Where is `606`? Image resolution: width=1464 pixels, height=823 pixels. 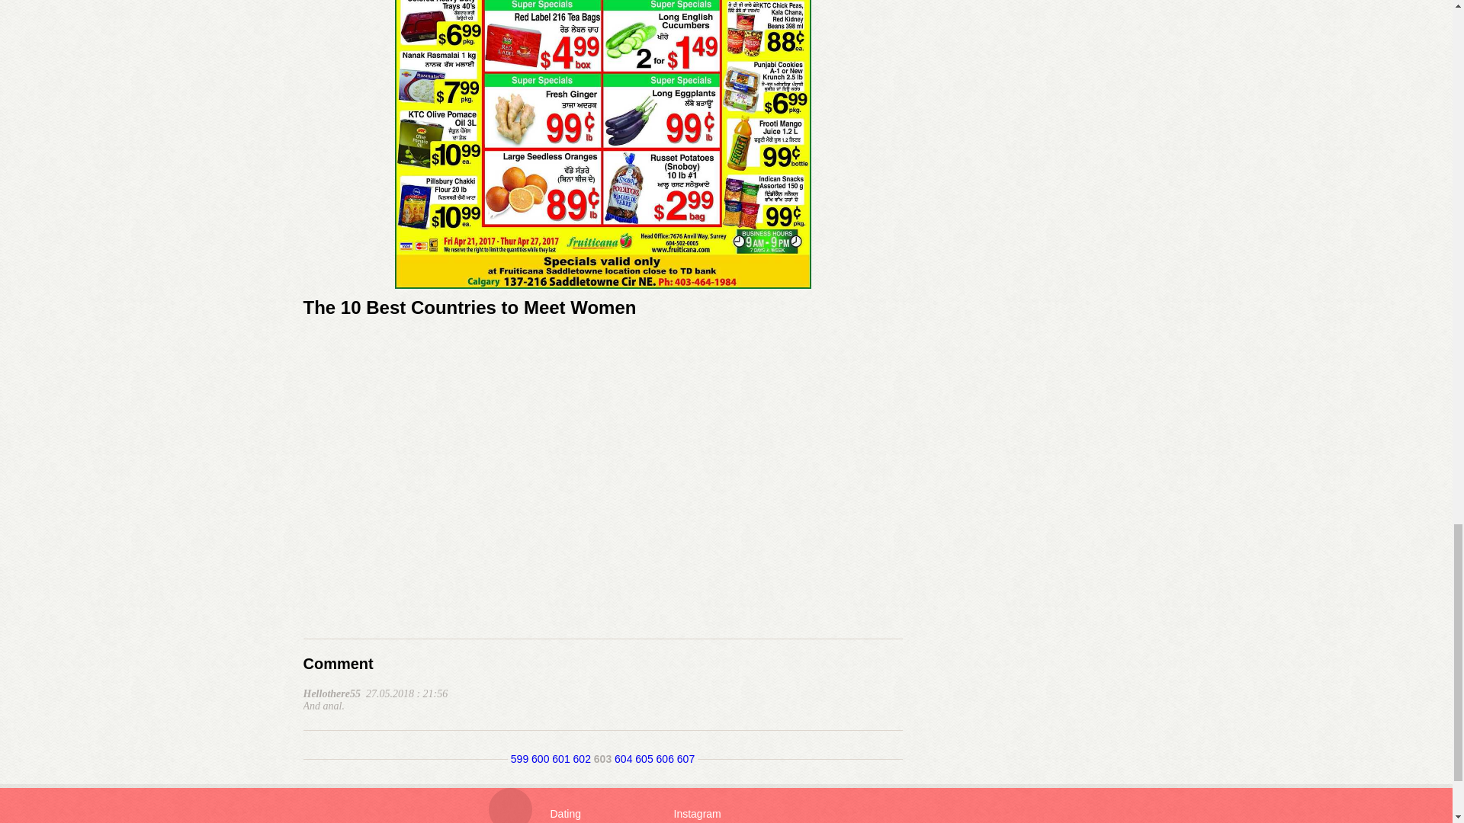
606 is located at coordinates (665, 759).